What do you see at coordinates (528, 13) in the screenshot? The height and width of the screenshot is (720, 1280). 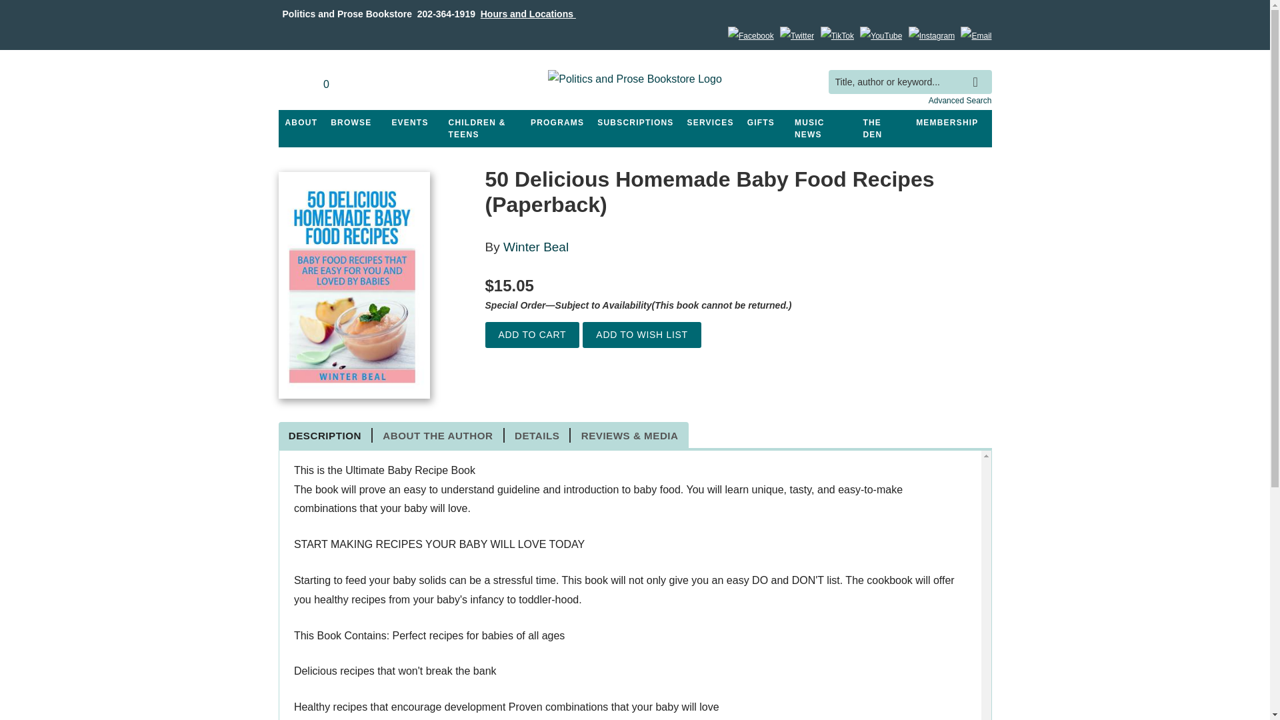 I see `Hours and Locations ` at bounding box center [528, 13].